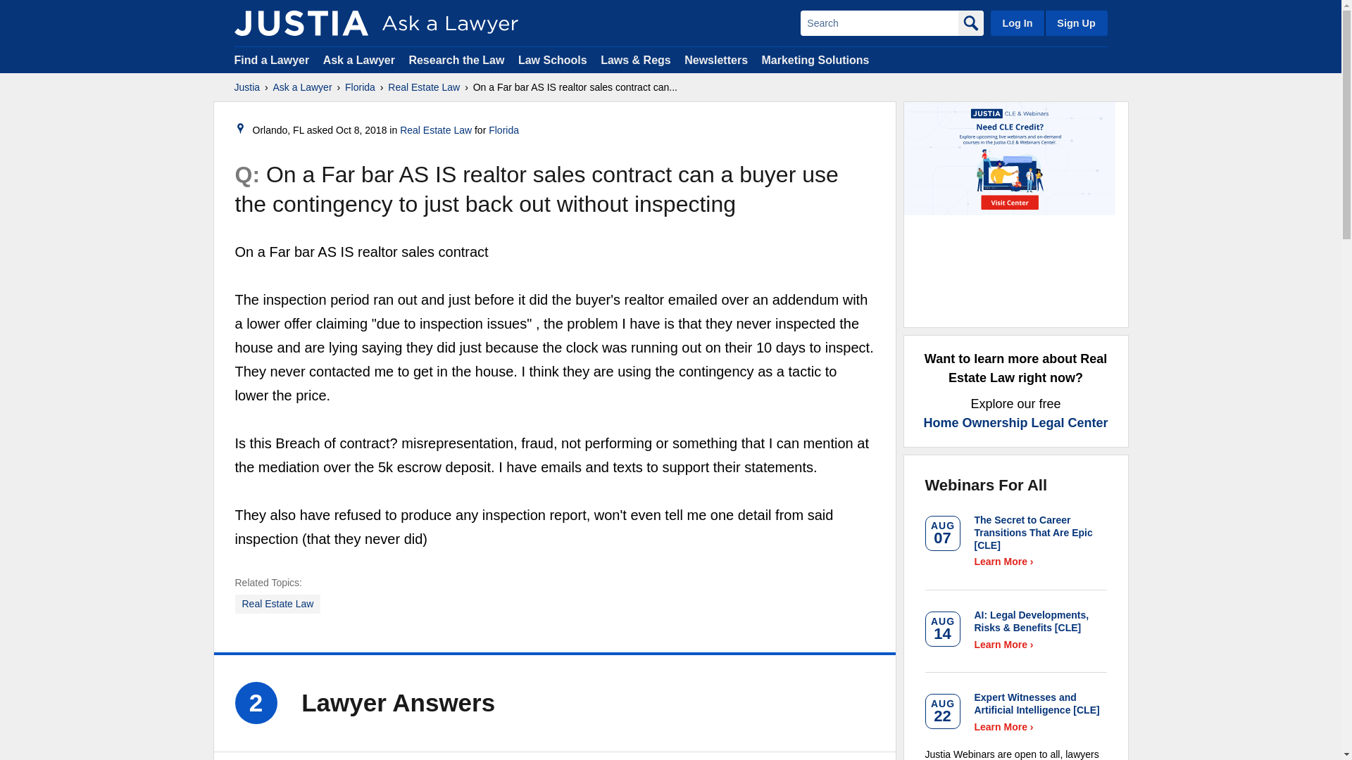 Image resolution: width=1352 pixels, height=760 pixels. I want to click on Search, so click(879, 23).